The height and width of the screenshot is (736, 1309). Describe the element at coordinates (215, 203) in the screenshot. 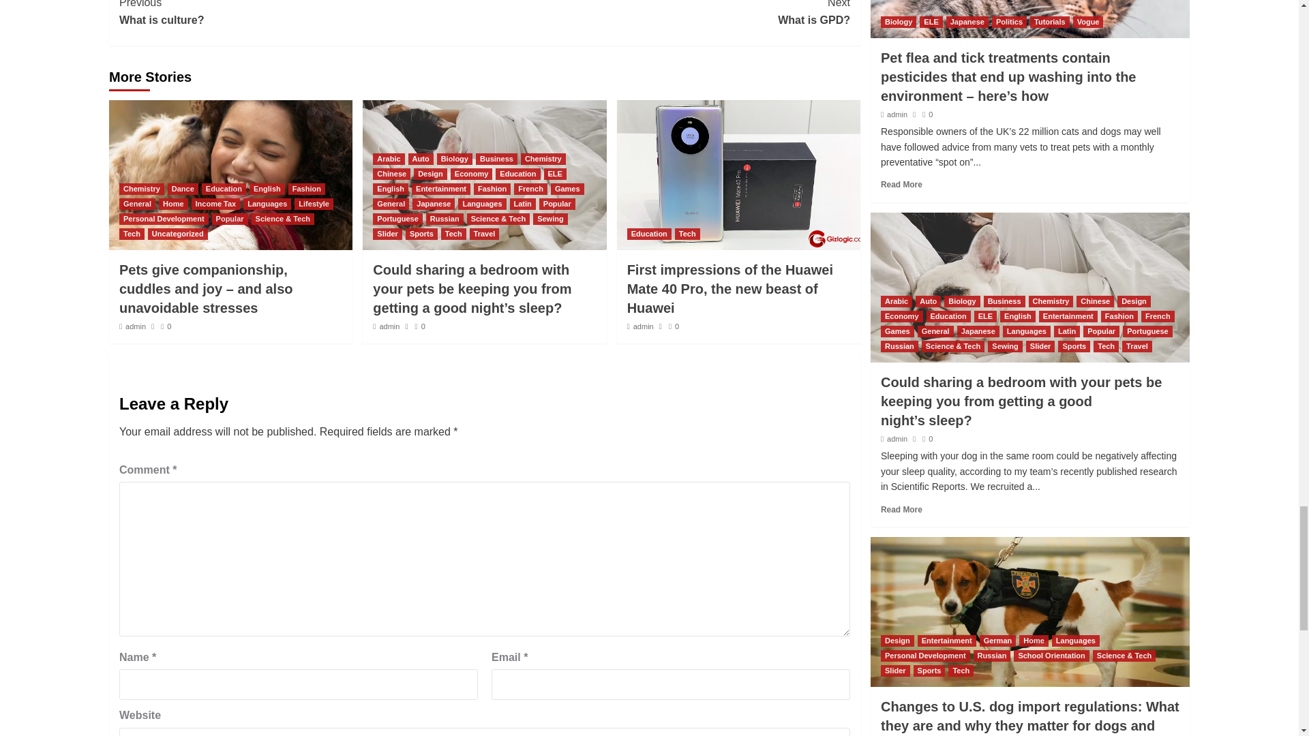

I see `Dance` at that location.